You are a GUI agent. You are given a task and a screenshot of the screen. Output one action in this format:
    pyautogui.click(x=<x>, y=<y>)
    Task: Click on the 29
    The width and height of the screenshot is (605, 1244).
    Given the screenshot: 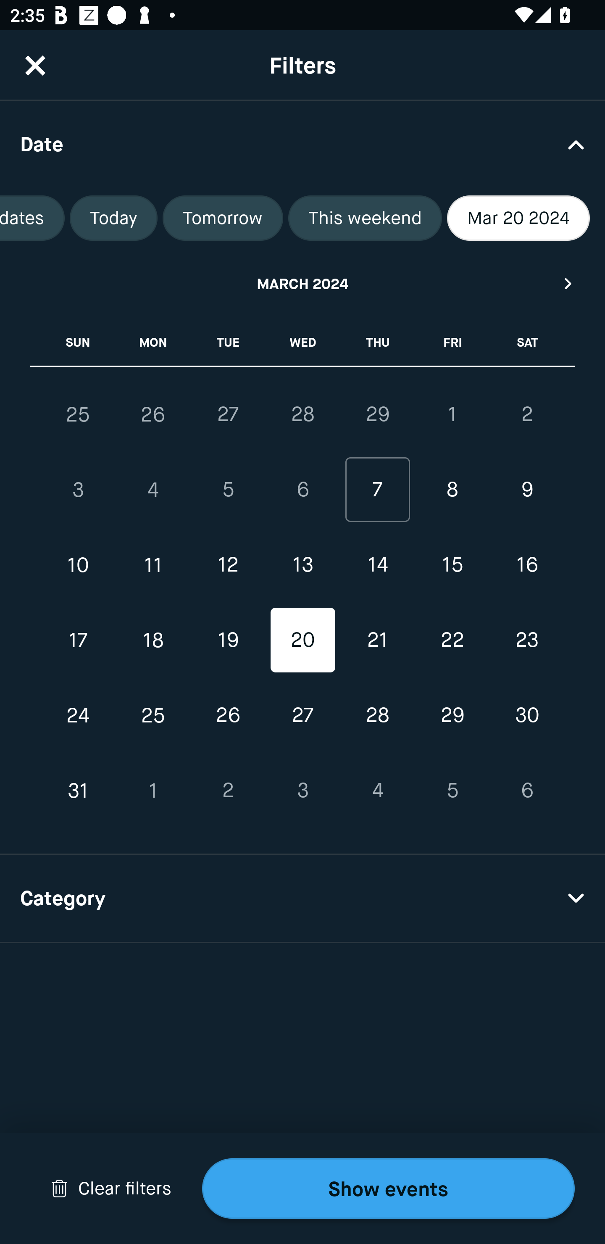 What is the action you would take?
    pyautogui.click(x=452, y=715)
    